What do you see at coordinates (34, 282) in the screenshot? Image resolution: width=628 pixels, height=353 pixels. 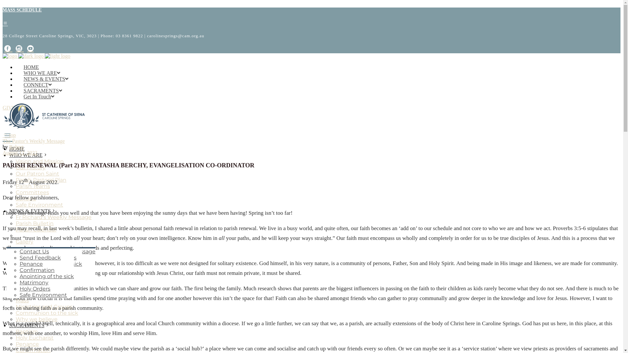 I see `Matrimony` at bounding box center [34, 282].